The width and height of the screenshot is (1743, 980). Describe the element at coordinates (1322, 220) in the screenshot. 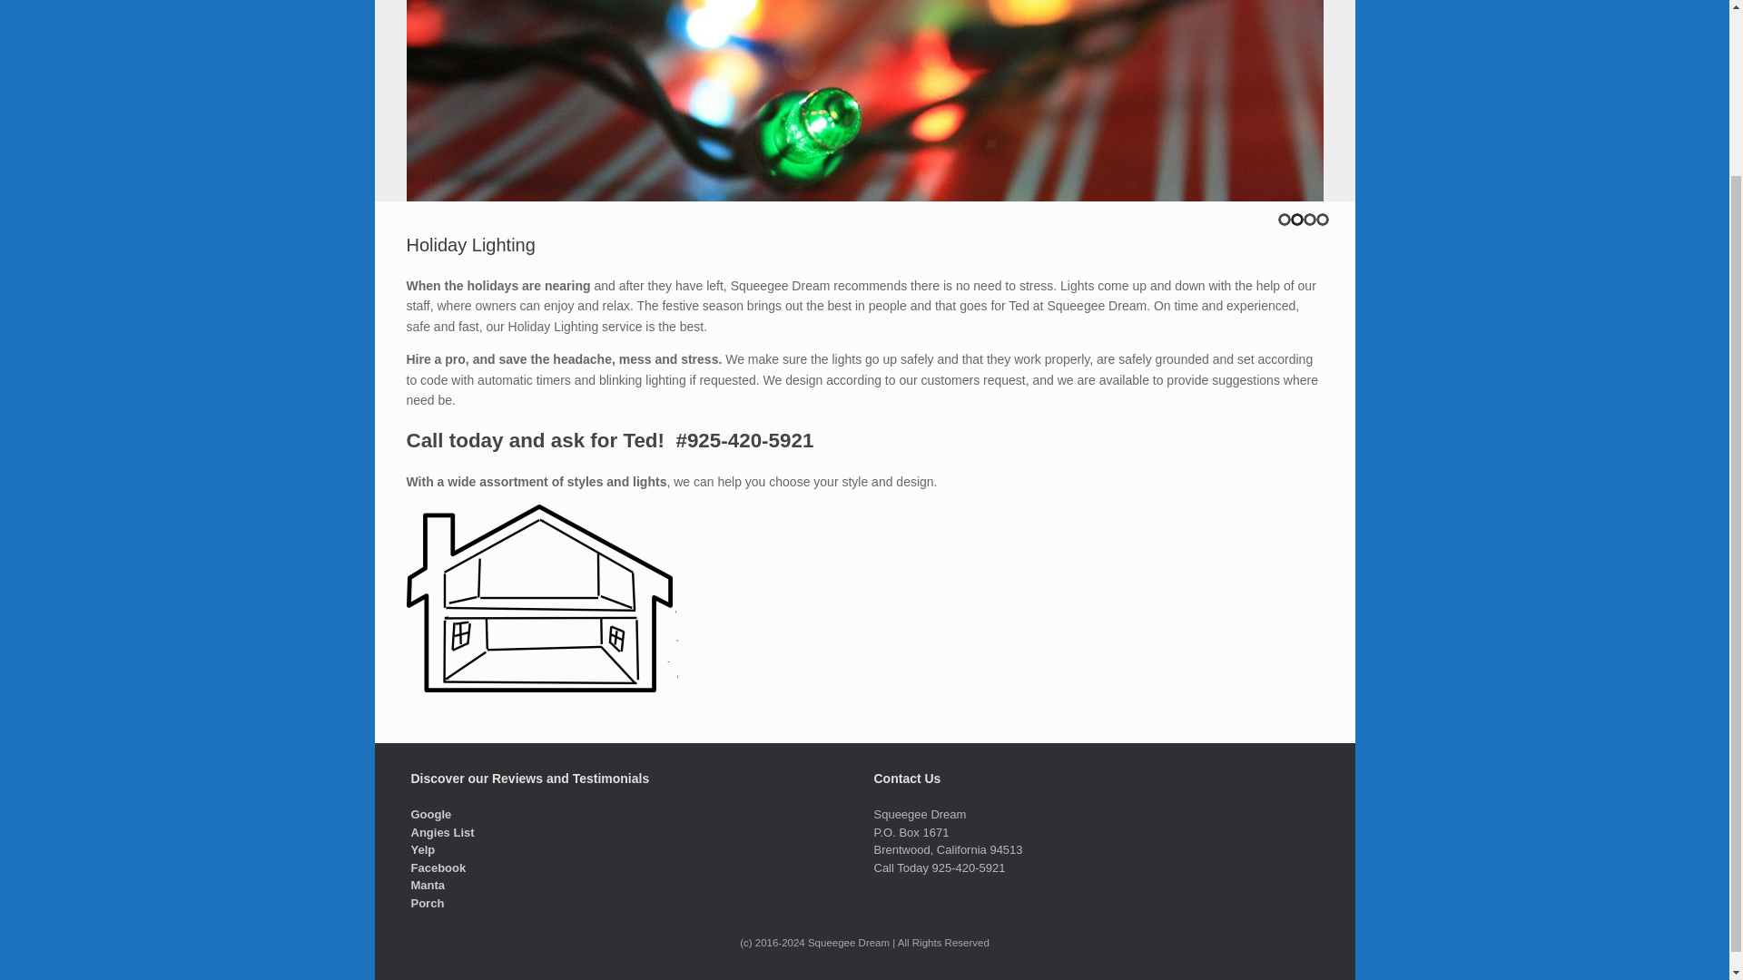

I see `4` at that location.